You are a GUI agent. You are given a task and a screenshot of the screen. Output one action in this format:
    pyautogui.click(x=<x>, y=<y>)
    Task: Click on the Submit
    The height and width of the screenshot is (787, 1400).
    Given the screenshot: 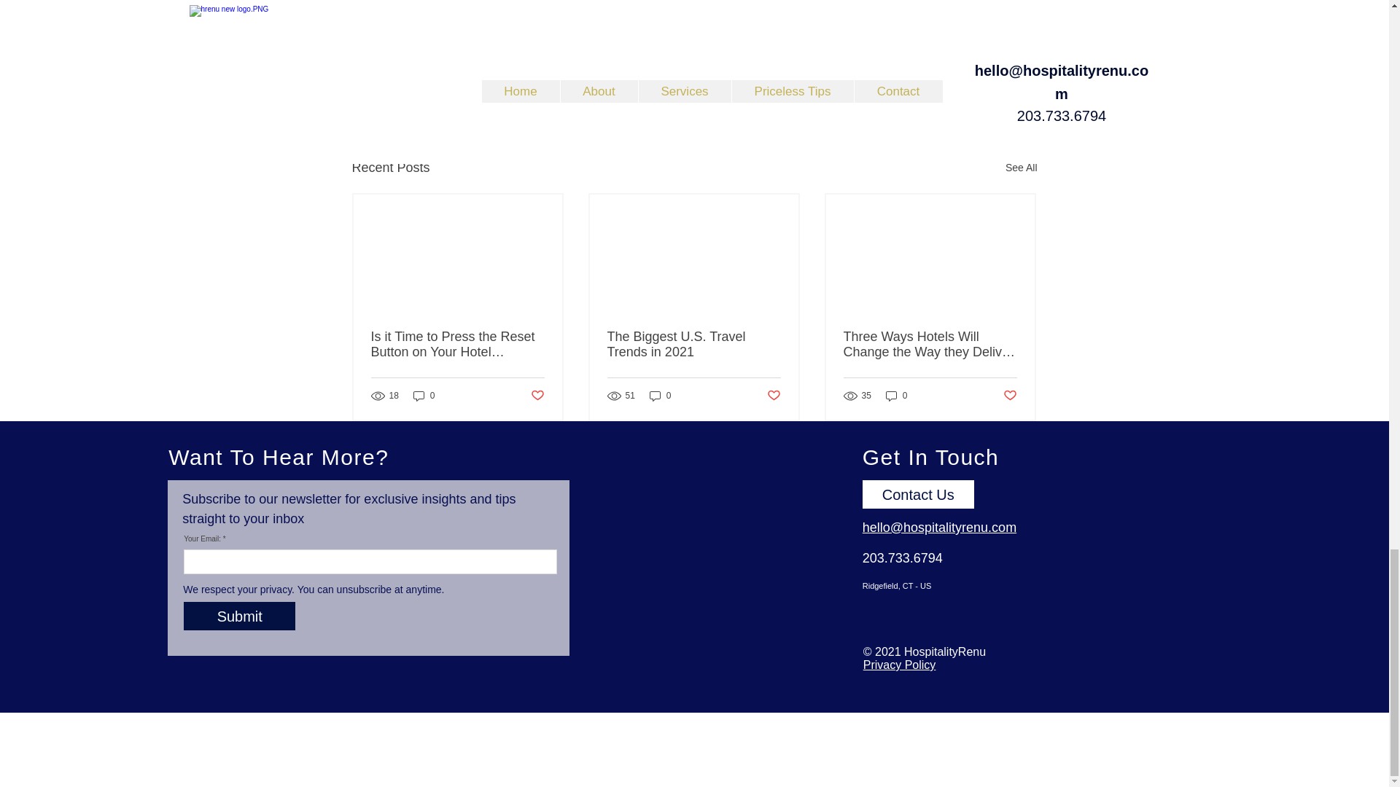 What is the action you would take?
    pyautogui.click(x=239, y=616)
    